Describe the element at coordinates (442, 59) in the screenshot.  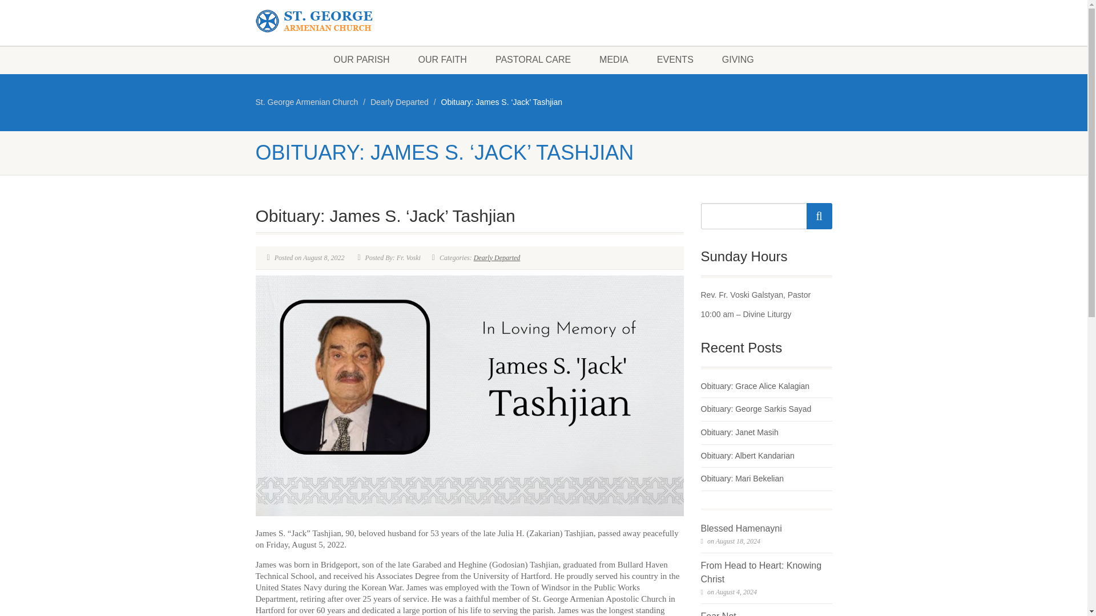
I see `OUR FAITH` at that location.